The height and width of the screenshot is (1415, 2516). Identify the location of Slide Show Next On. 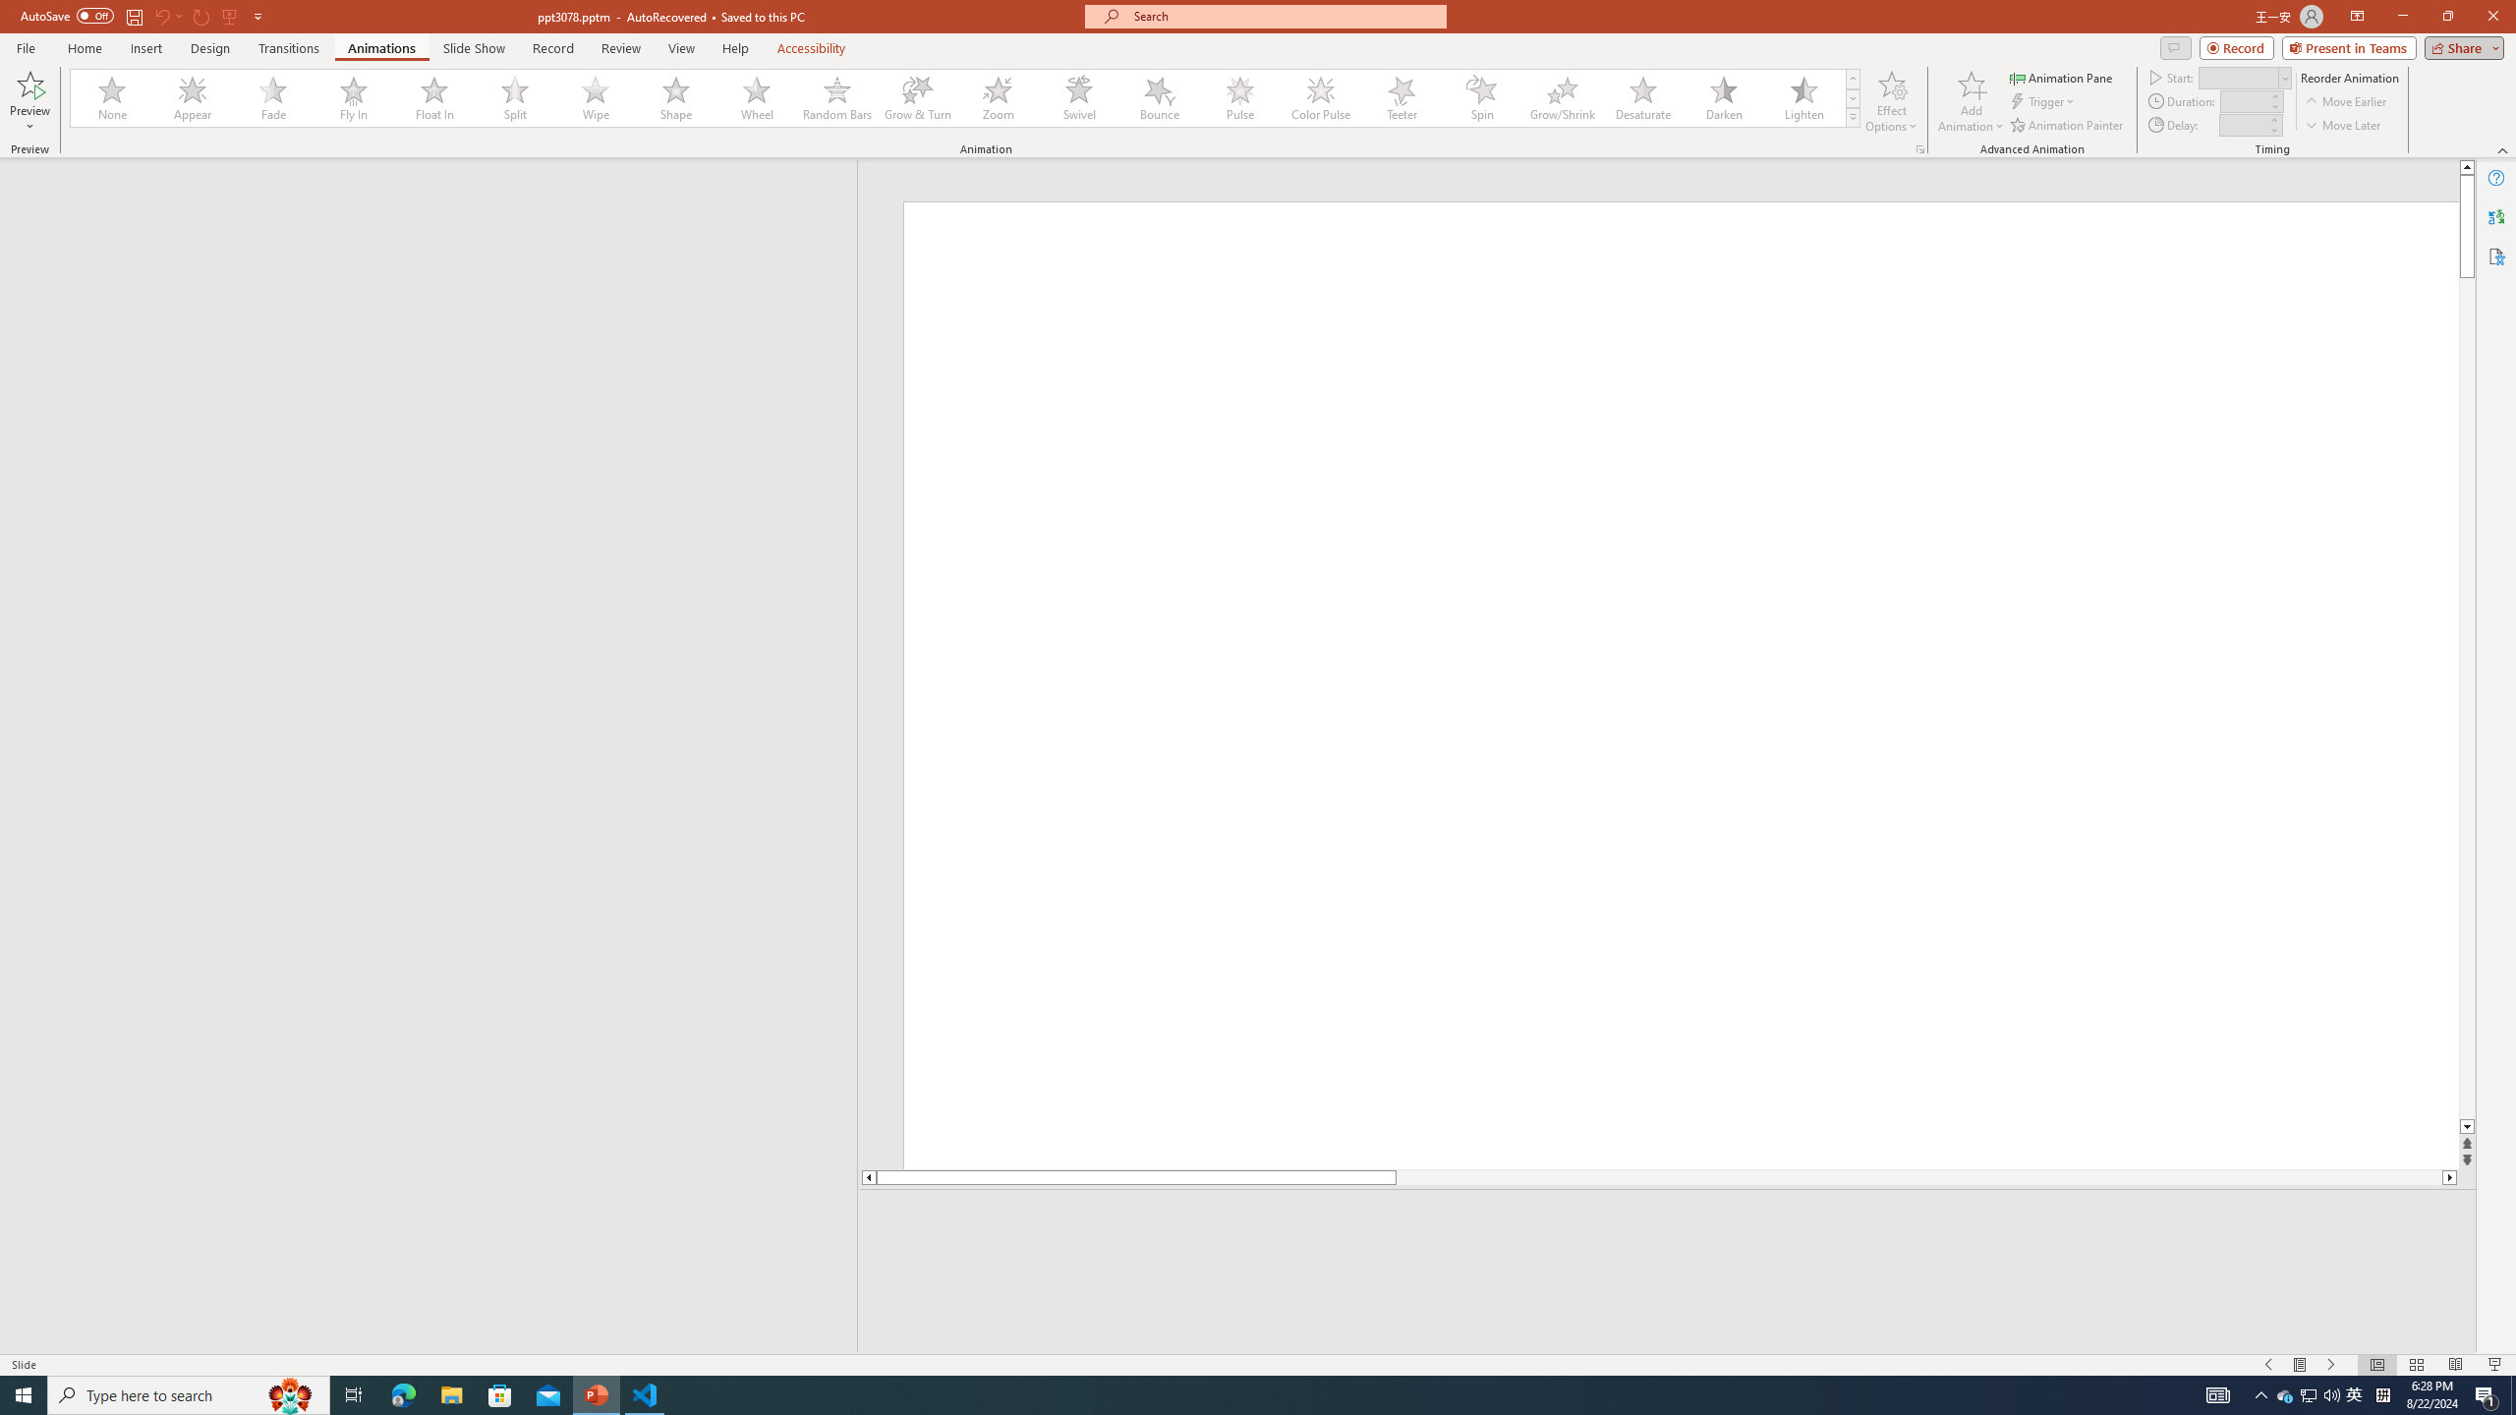
(2331, 1365).